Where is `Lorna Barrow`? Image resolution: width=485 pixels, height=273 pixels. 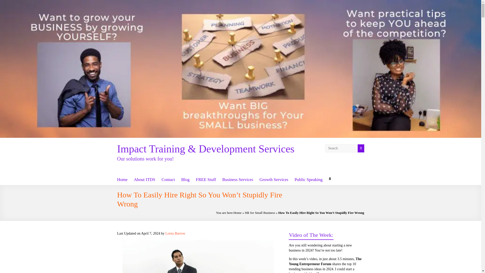
Lorna Barrow is located at coordinates (175, 233).